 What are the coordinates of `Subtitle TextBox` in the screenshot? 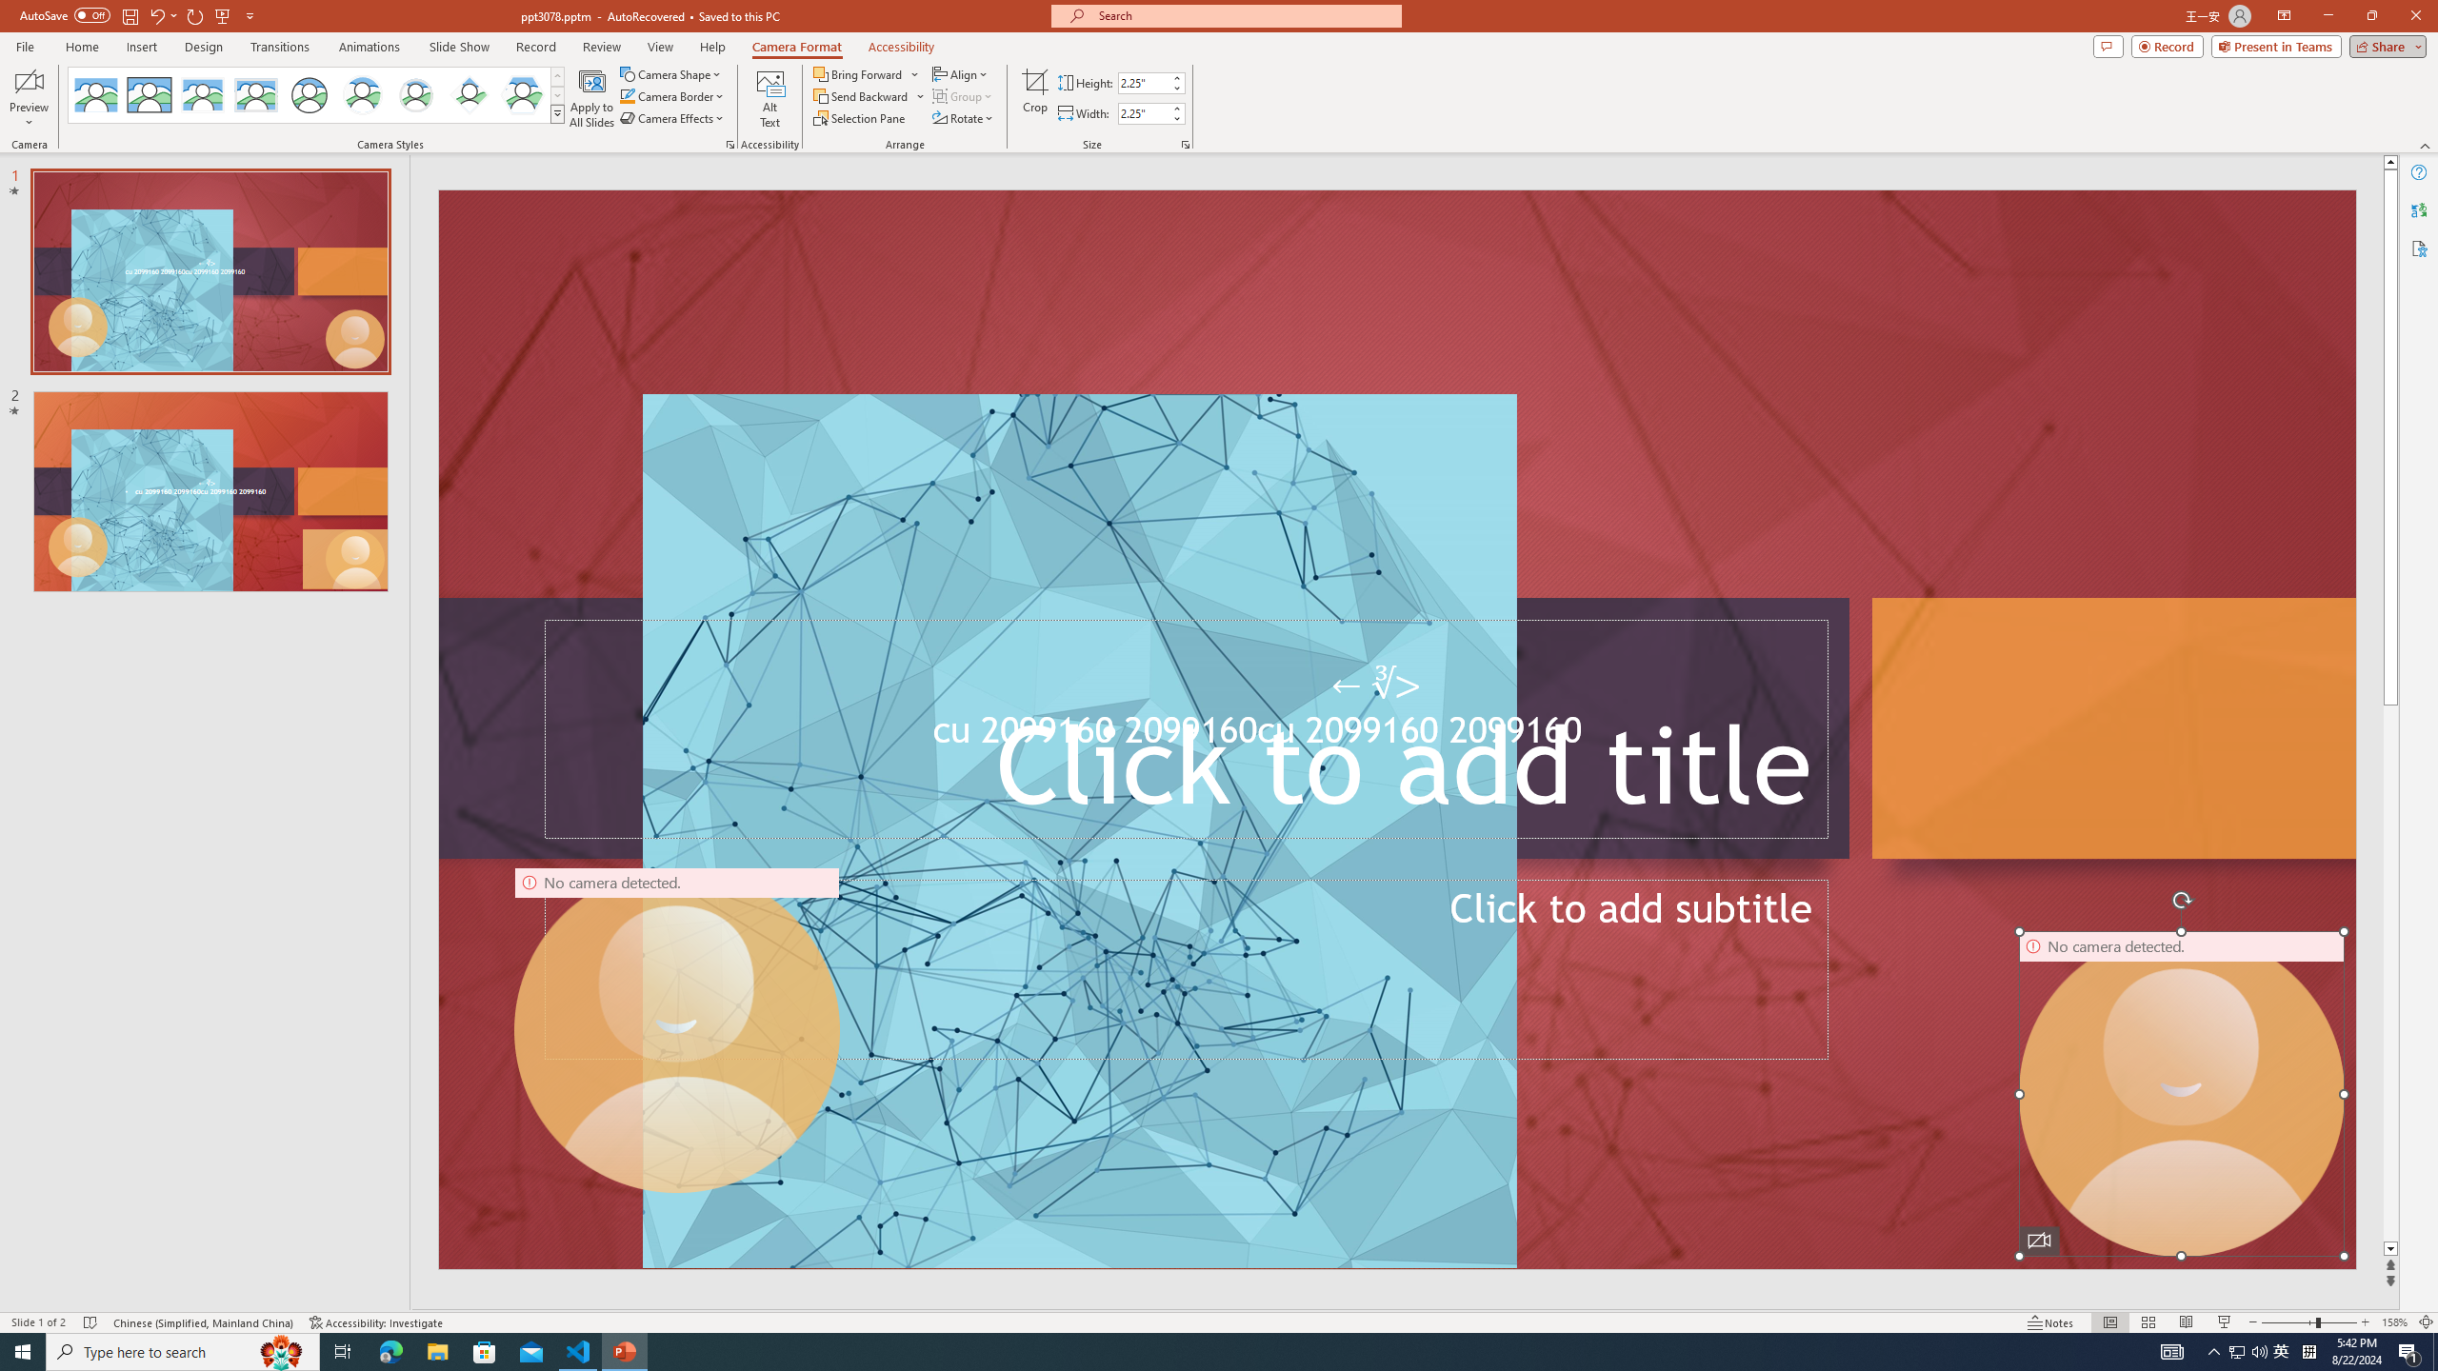 It's located at (1186, 969).